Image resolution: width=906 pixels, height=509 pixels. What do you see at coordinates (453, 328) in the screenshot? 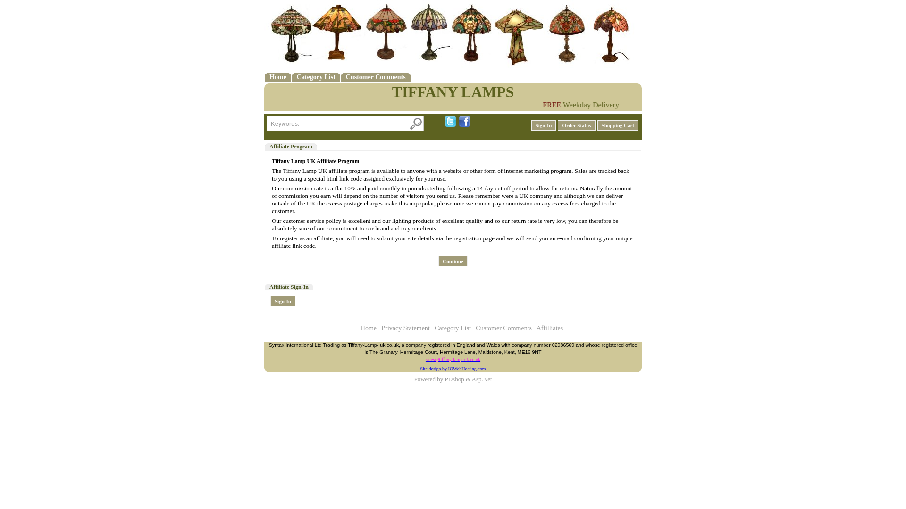
I see `Category List` at bounding box center [453, 328].